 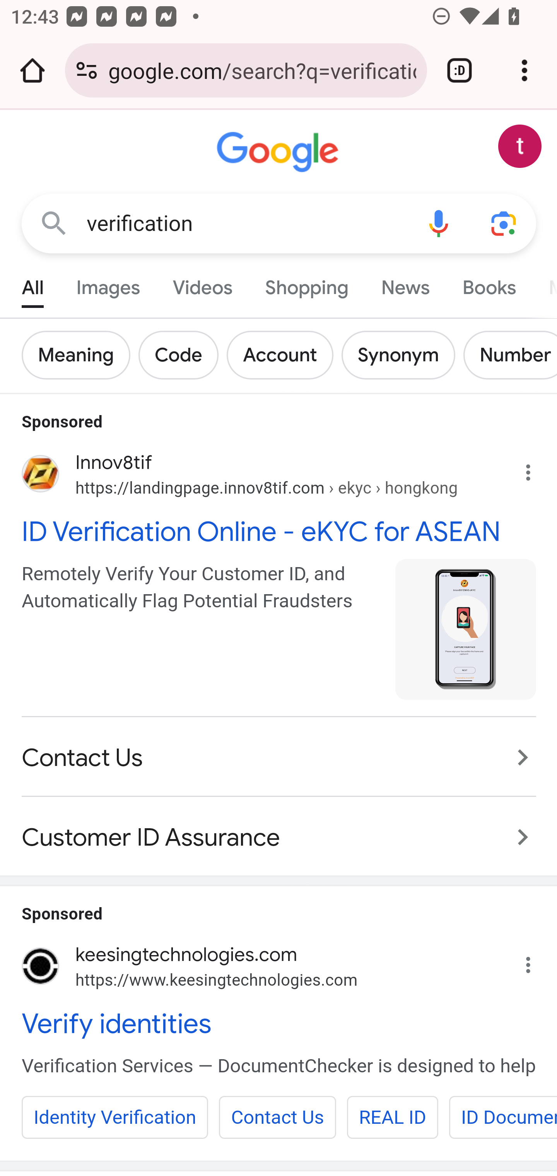 I want to click on verification, so click(x=246, y=224).